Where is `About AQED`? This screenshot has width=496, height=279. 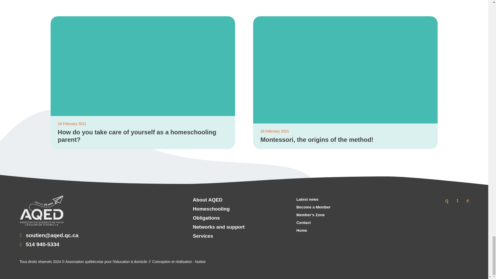
About AQED is located at coordinates (219, 200).